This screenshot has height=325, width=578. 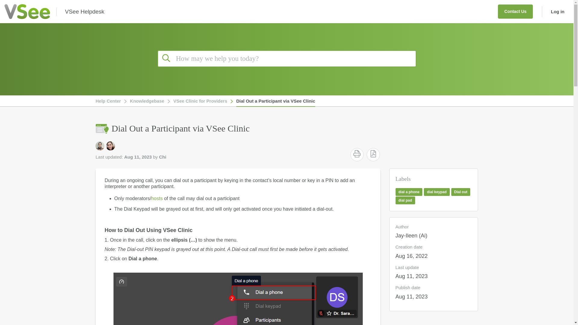 What do you see at coordinates (357, 153) in the screenshot?
I see `Print` at bounding box center [357, 153].